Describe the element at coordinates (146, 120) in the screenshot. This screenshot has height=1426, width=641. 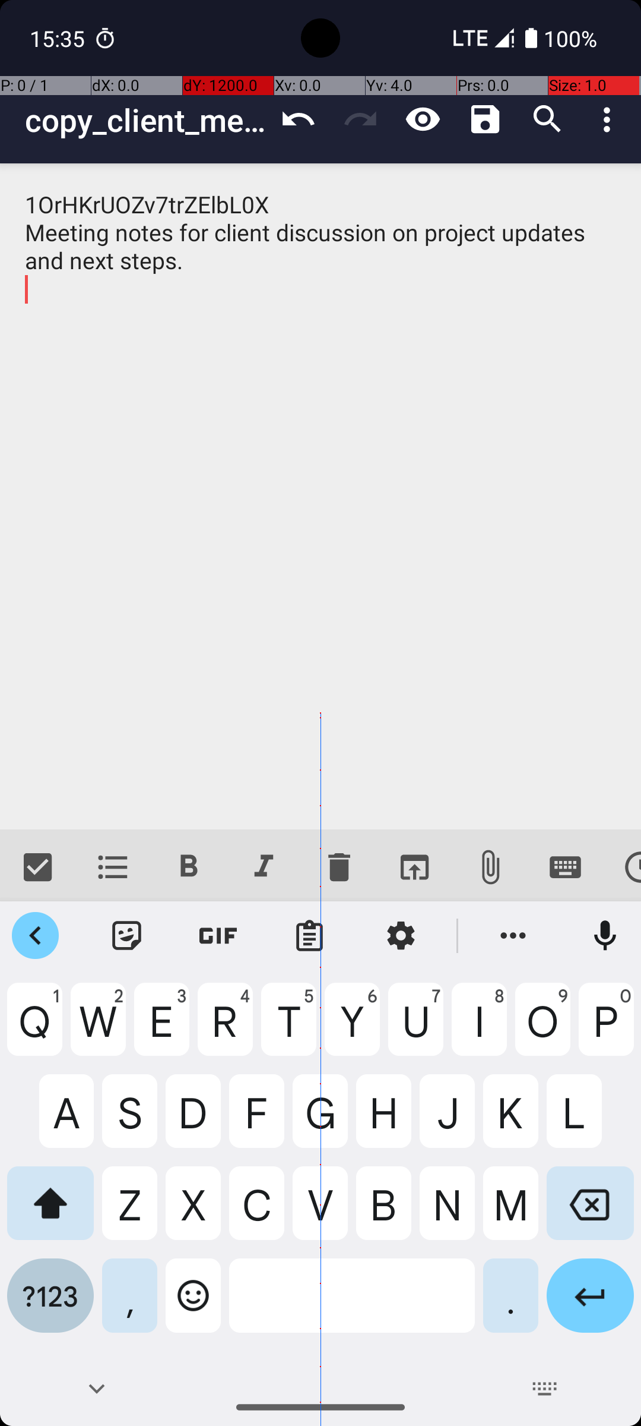
I see `copy_client_meetings_schedule` at that location.